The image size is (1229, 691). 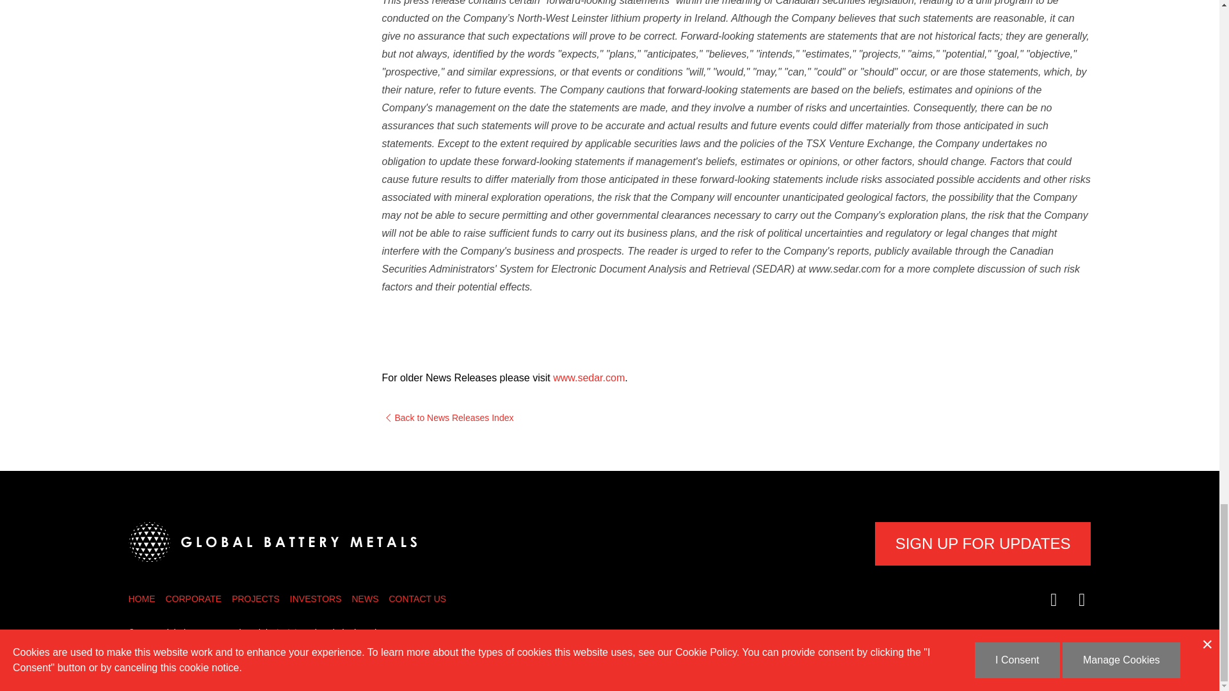 What do you see at coordinates (256, 598) in the screenshot?
I see `PROJECTS` at bounding box center [256, 598].